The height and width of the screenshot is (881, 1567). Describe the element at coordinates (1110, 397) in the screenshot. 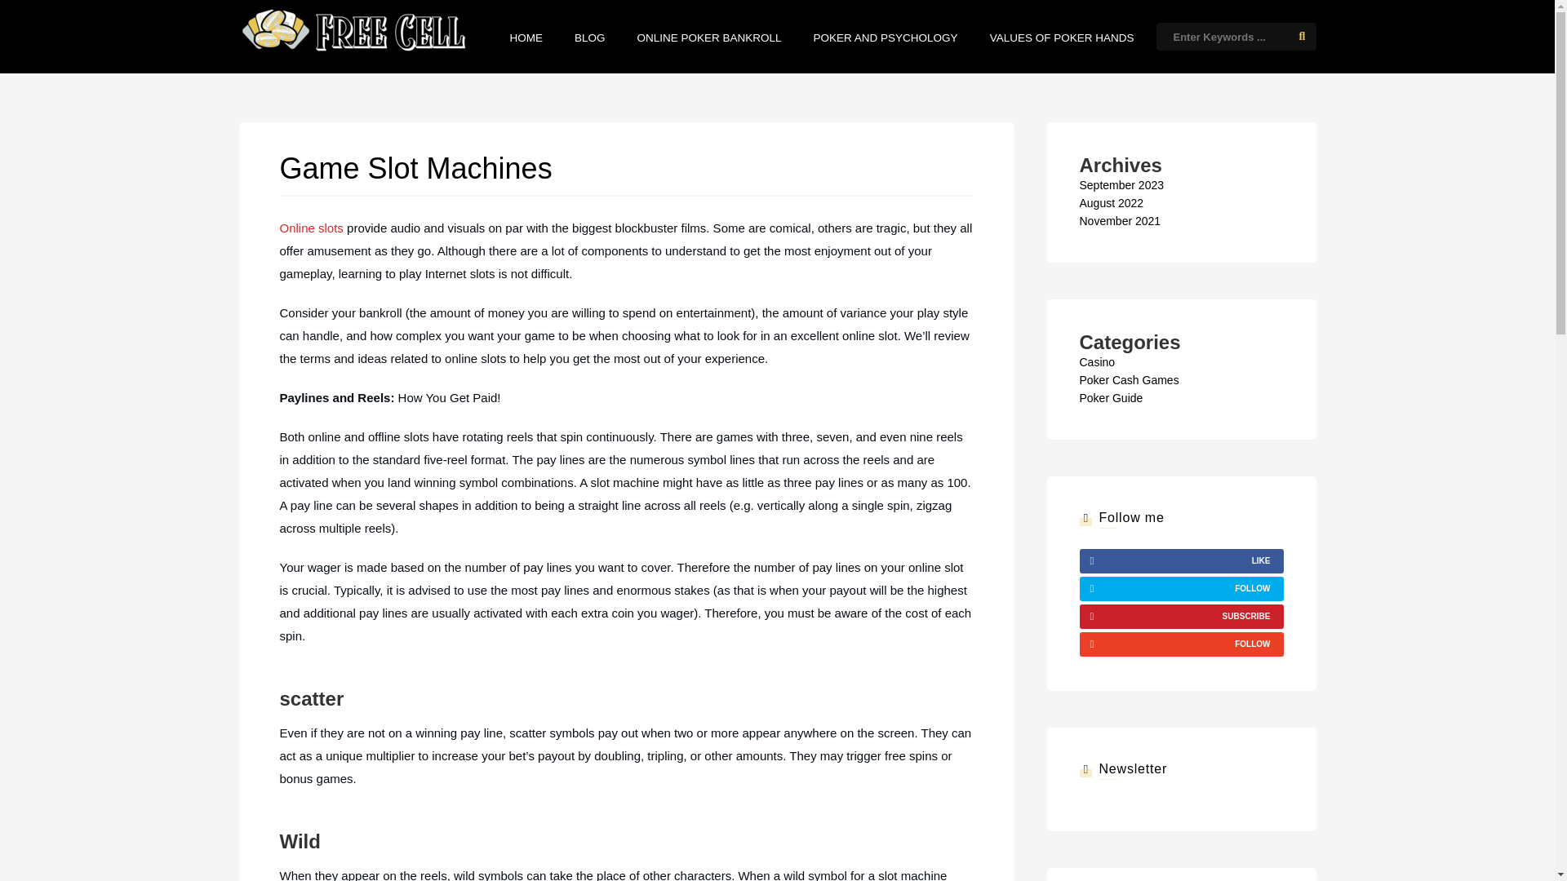

I see `Poker Guide` at that location.